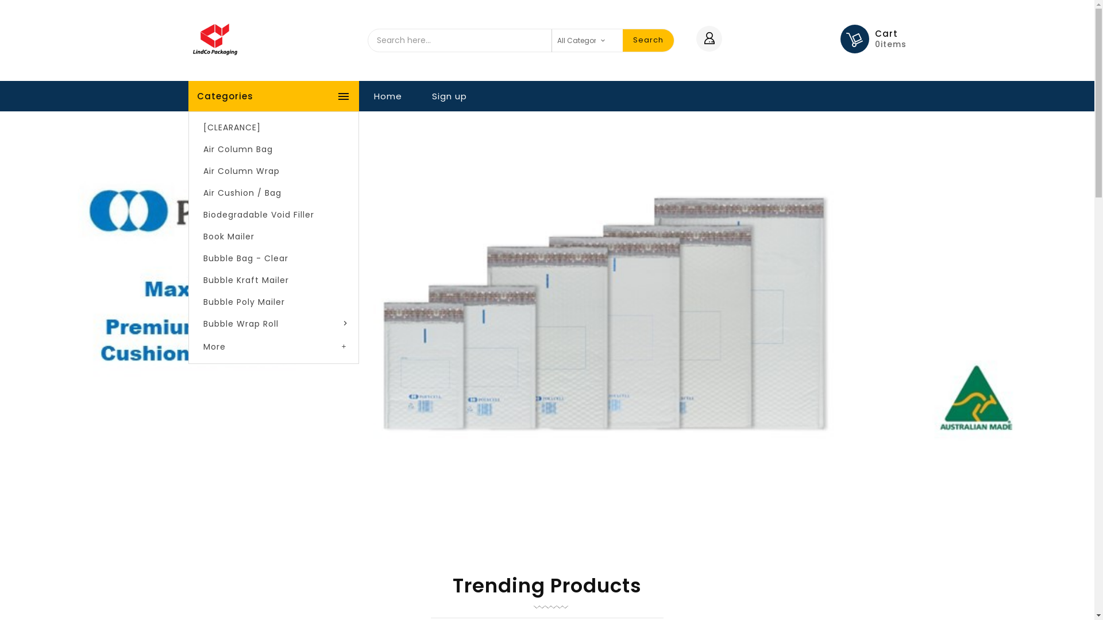 The width and height of the screenshot is (1103, 620). I want to click on Bubble Poly Mailer, so click(273, 302).